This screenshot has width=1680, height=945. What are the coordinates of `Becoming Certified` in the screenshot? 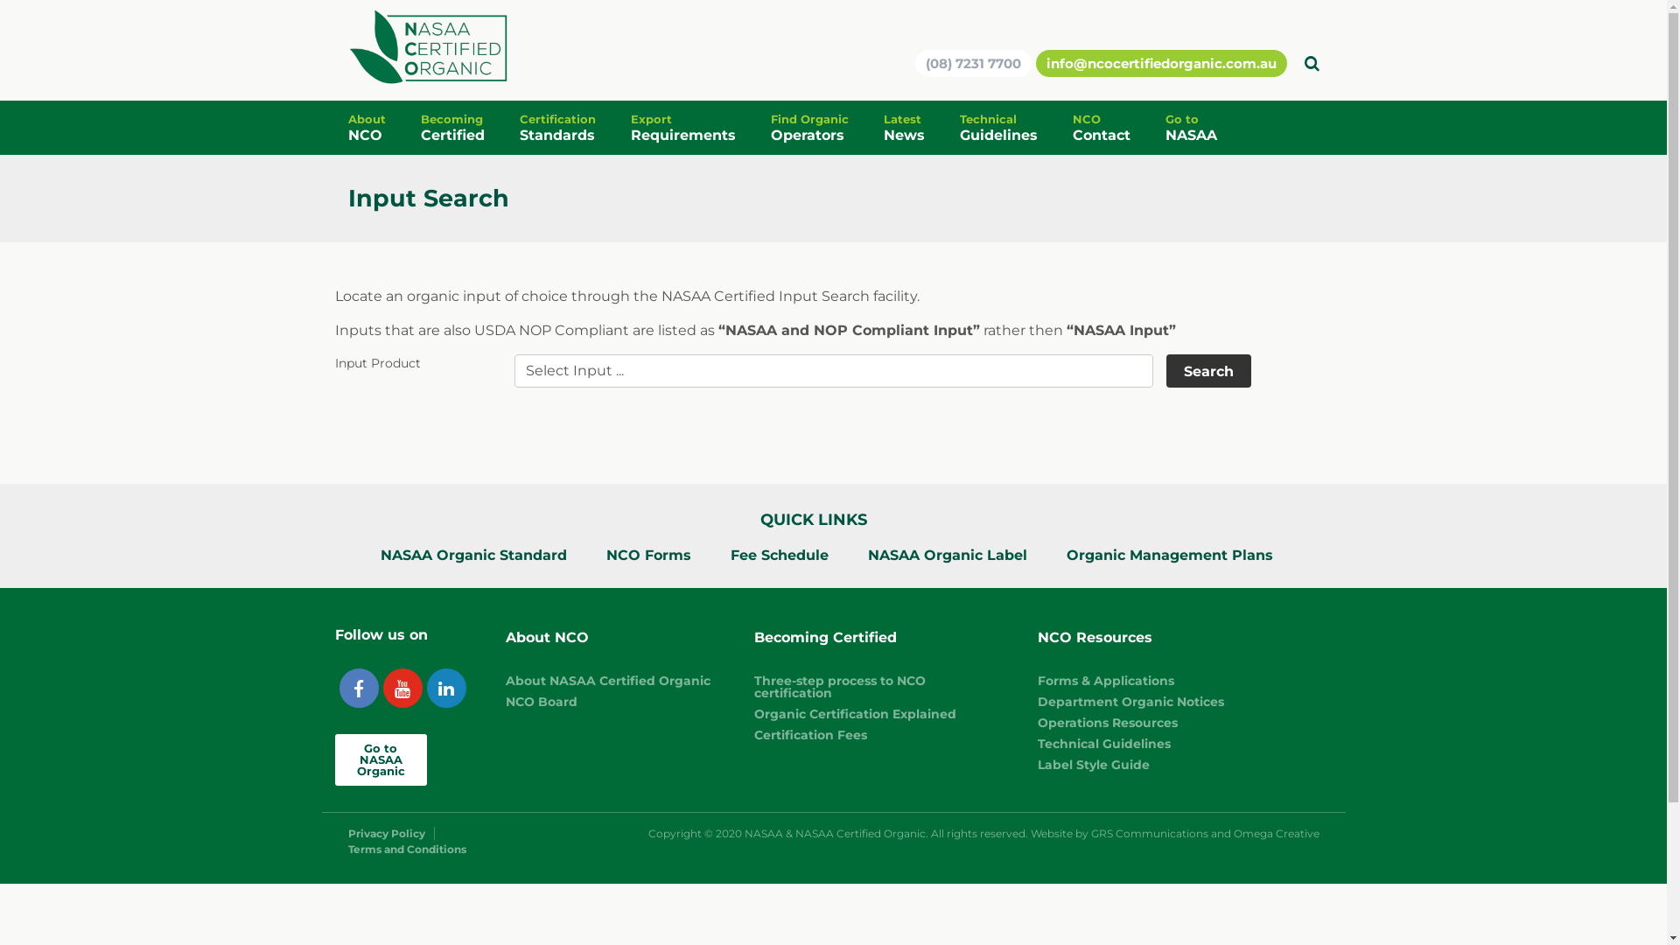 It's located at (874, 638).